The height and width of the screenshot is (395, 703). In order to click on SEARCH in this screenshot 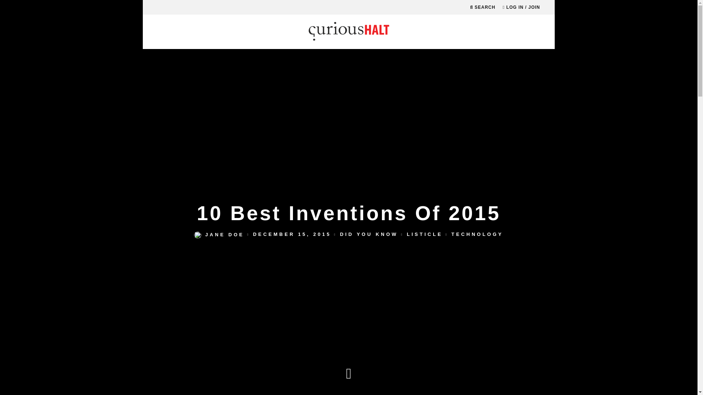, I will do `click(483, 7)`.